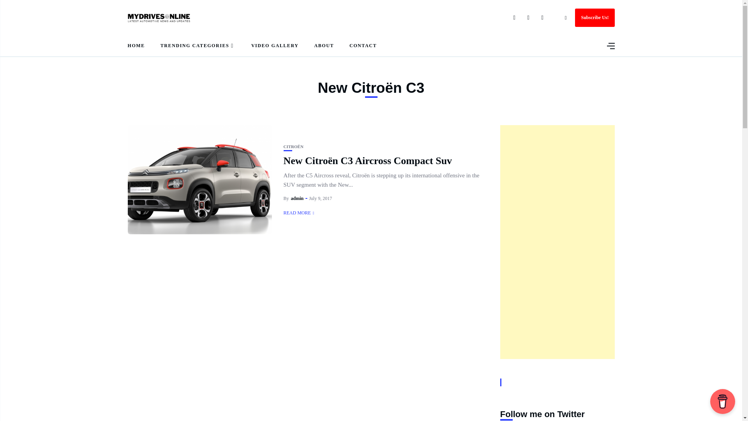  I want to click on Posts by admin, so click(297, 198).